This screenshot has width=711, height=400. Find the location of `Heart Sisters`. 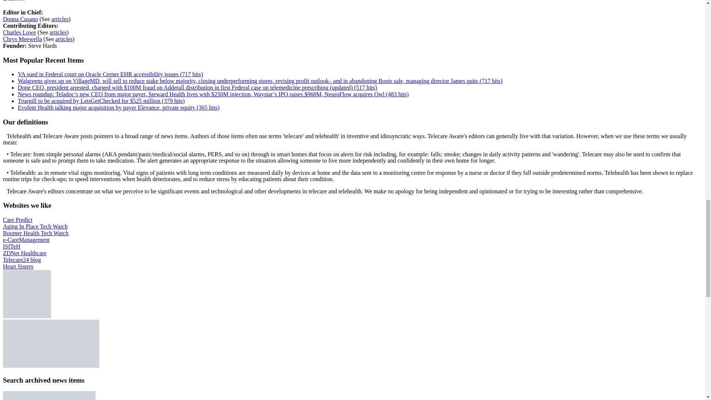

Heart Sisters is located at coordinates (18, 266).